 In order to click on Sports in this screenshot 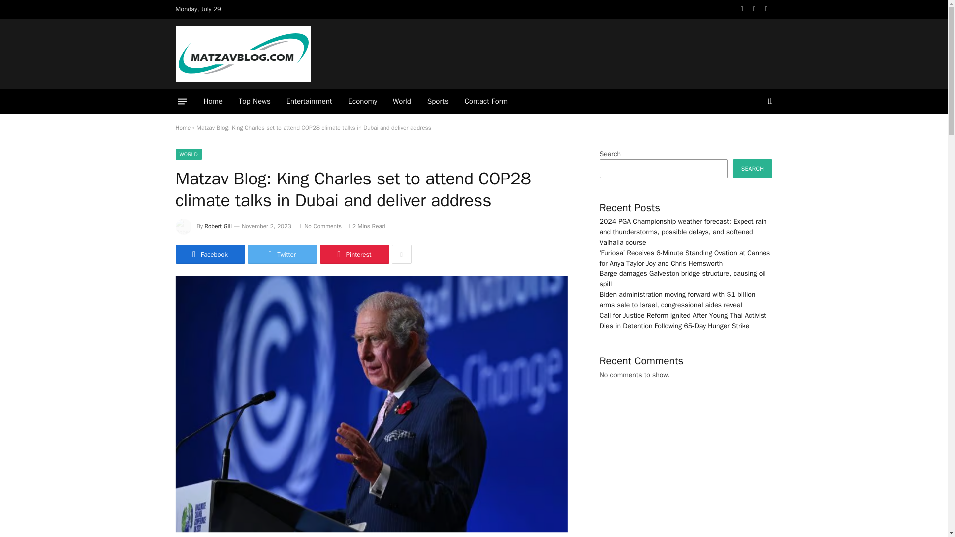, I will do `click(438, 101)`.